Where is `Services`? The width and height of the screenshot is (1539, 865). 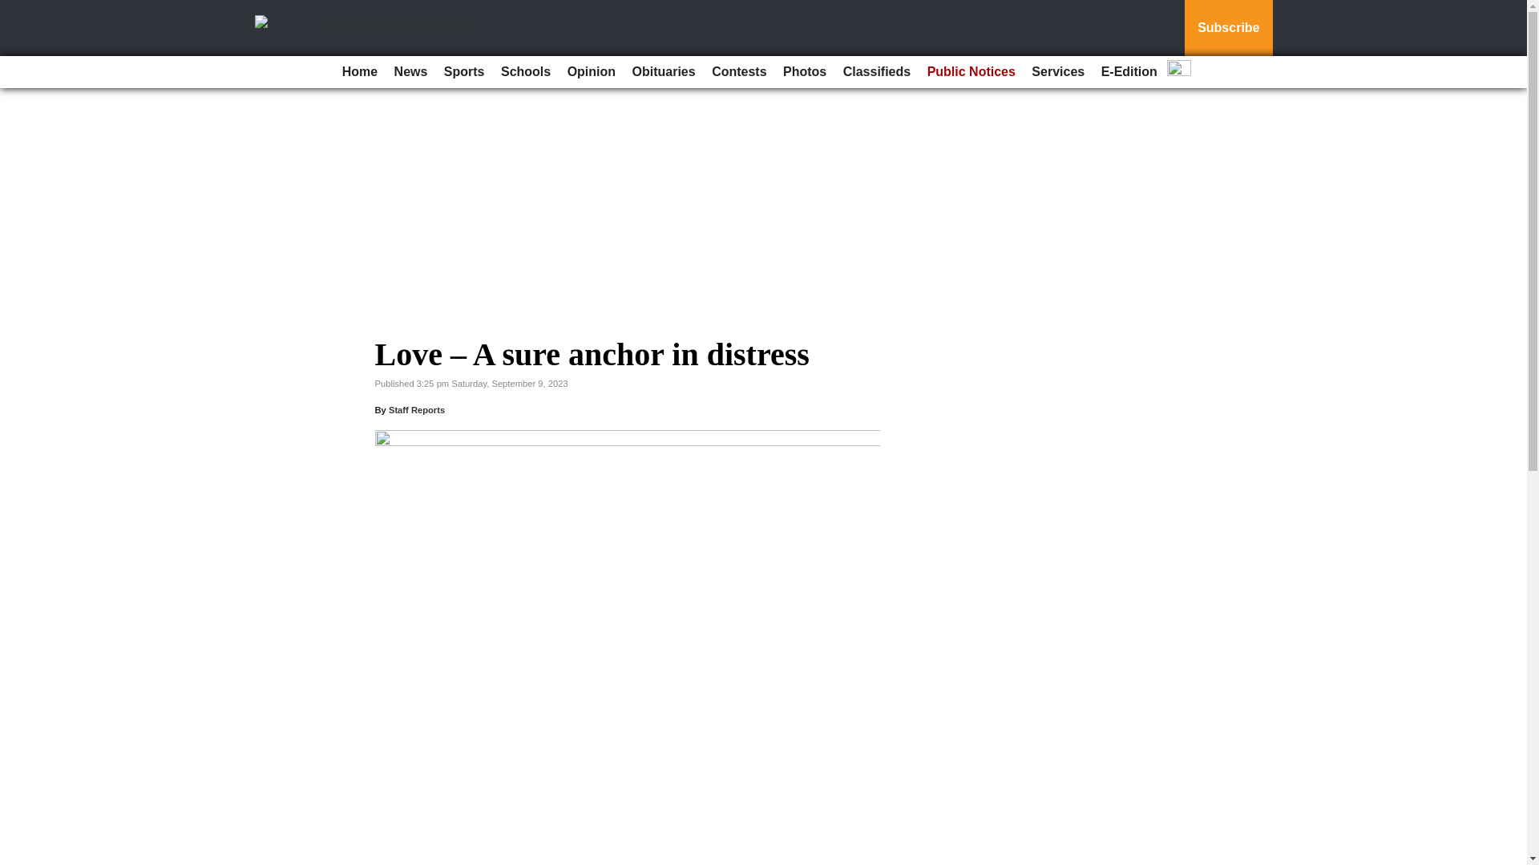
Services is located at coordinates (1058, 72).